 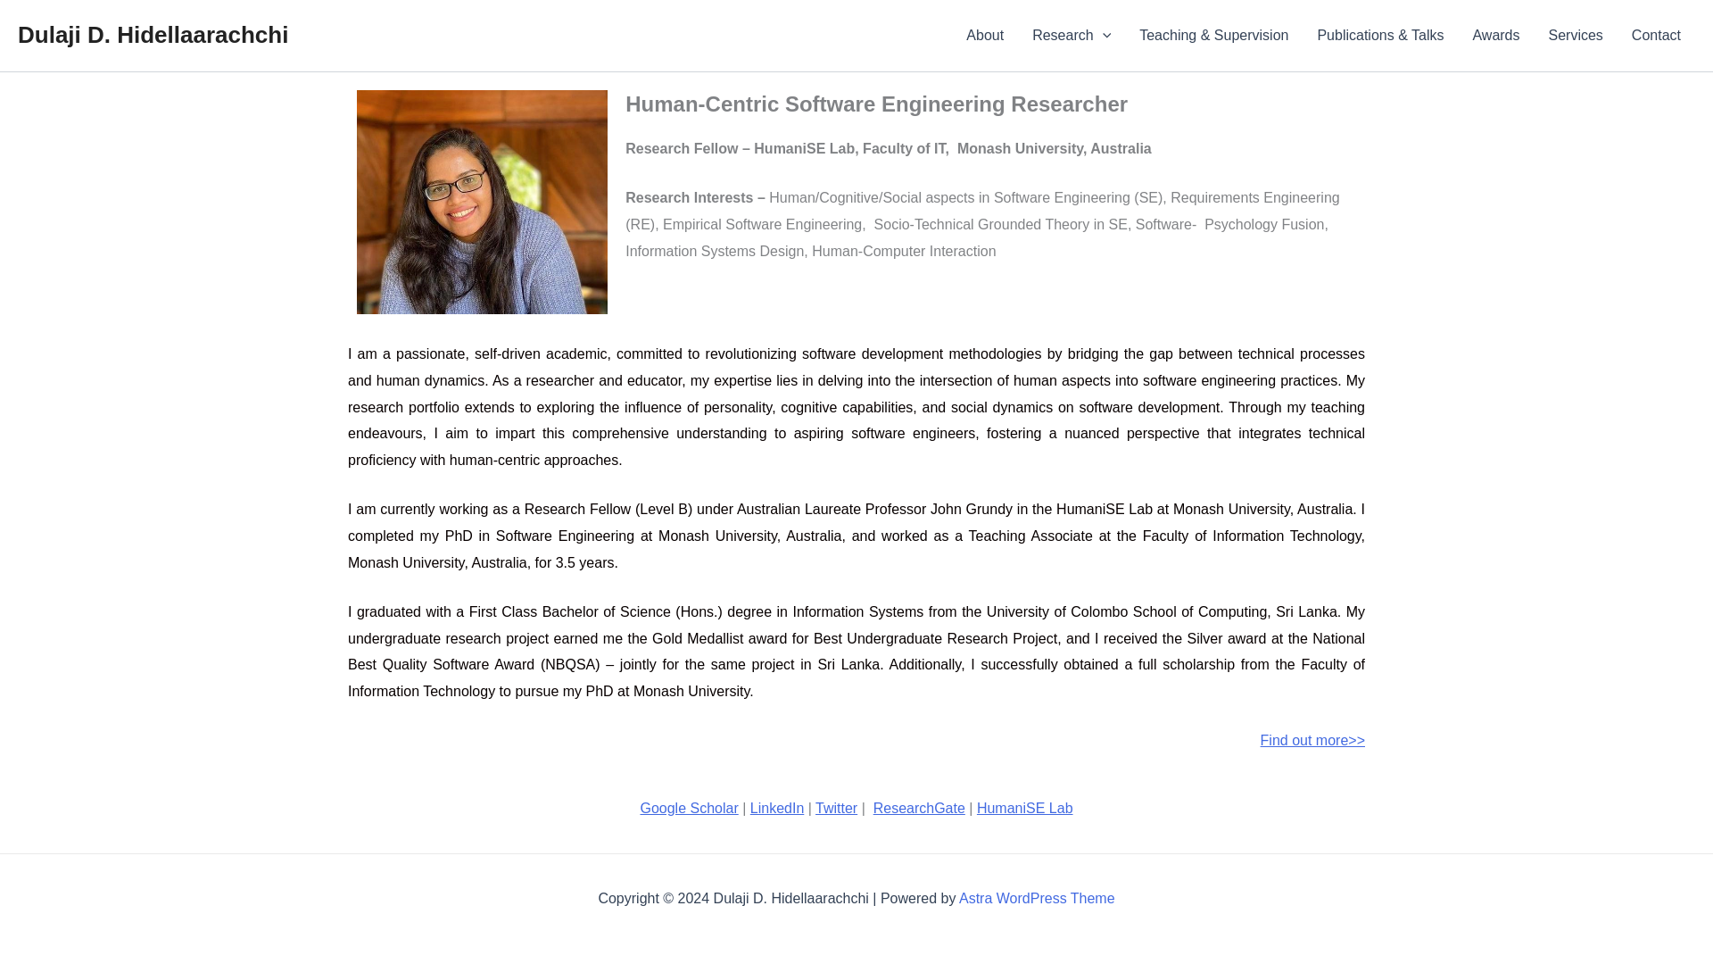 I want to click on HumaniSE Lab, so click(x=1024, y=808).